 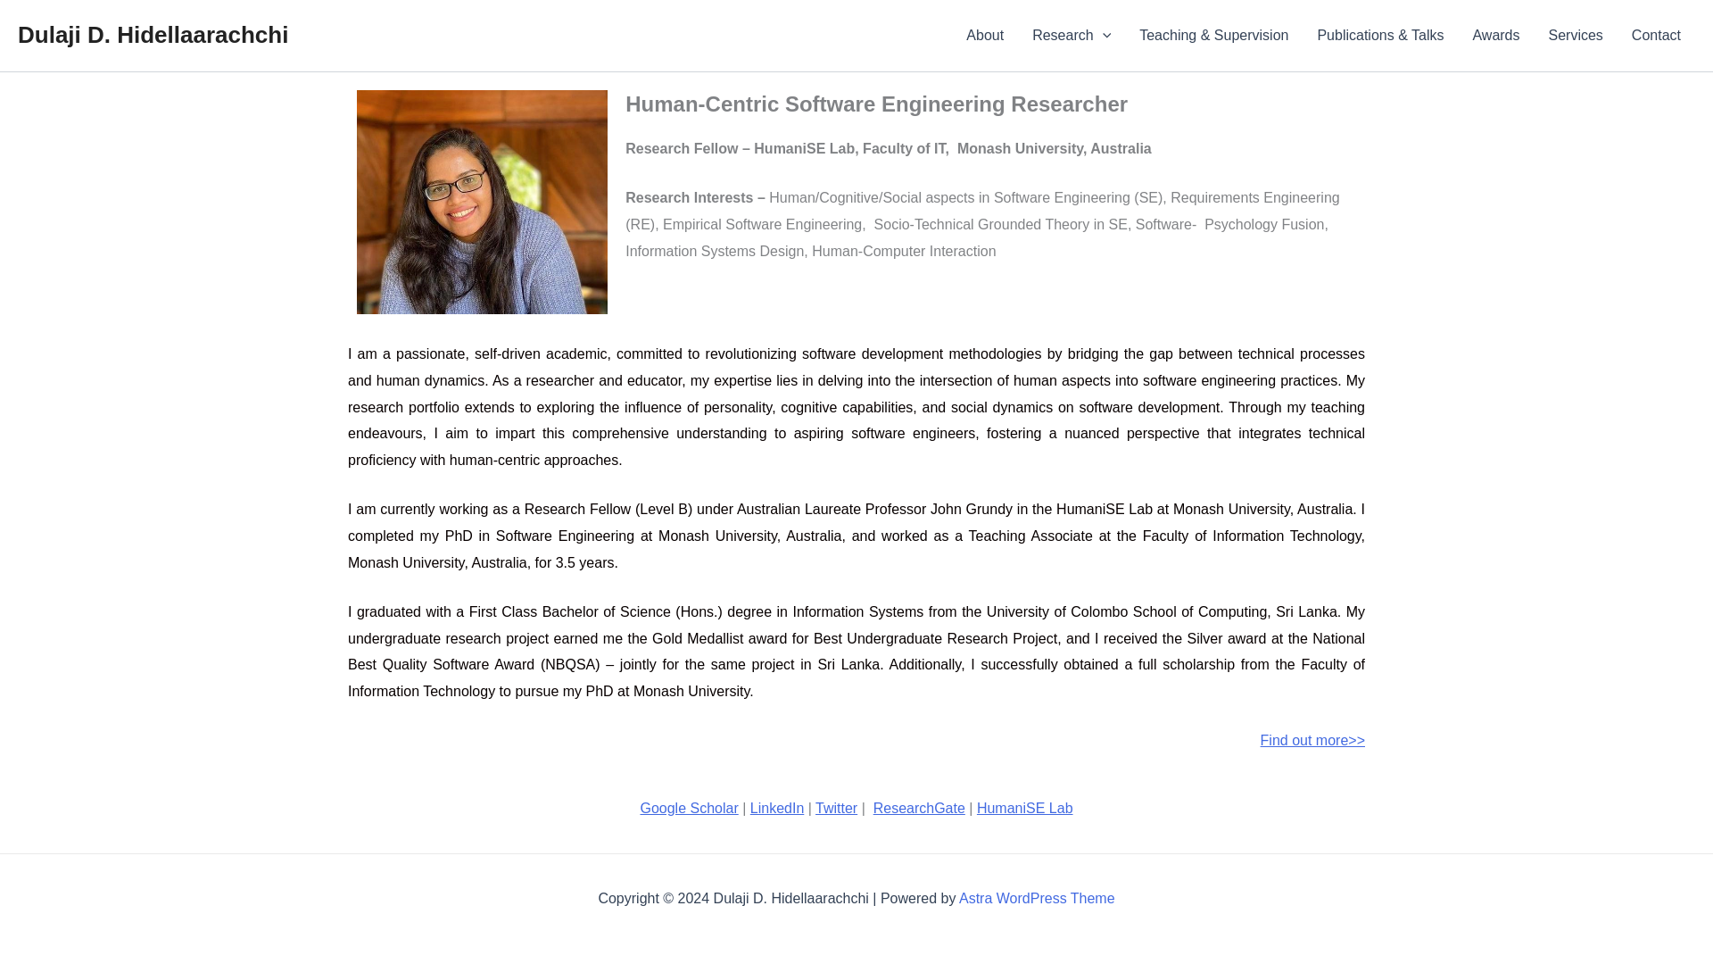 I want to click on HumaniSE Lab, so click(x=1024, y=808).